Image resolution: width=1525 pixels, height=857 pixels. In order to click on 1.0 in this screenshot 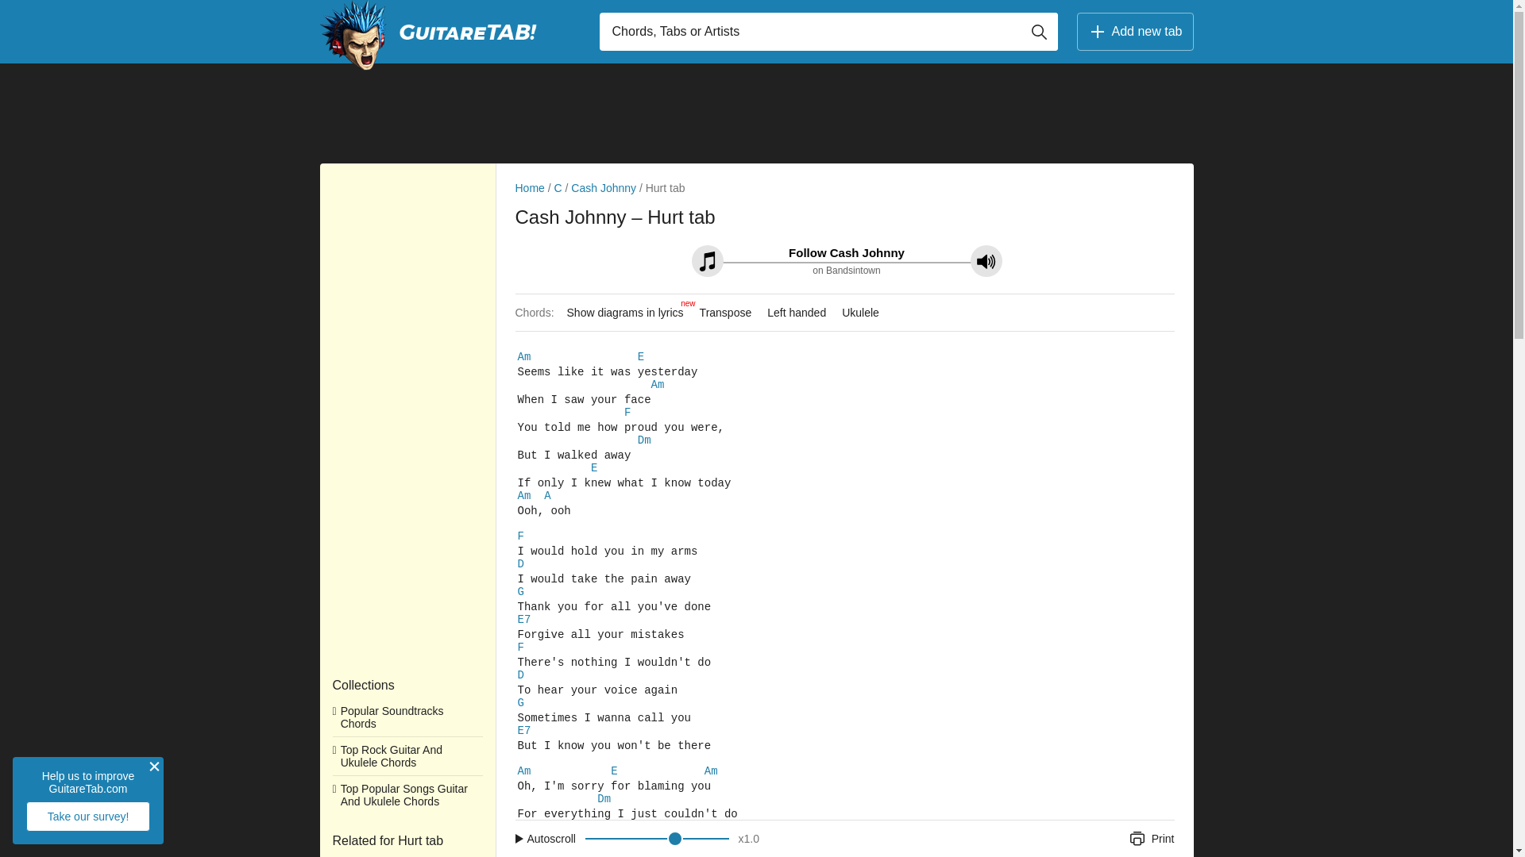, I will do `click(751, 838)`.